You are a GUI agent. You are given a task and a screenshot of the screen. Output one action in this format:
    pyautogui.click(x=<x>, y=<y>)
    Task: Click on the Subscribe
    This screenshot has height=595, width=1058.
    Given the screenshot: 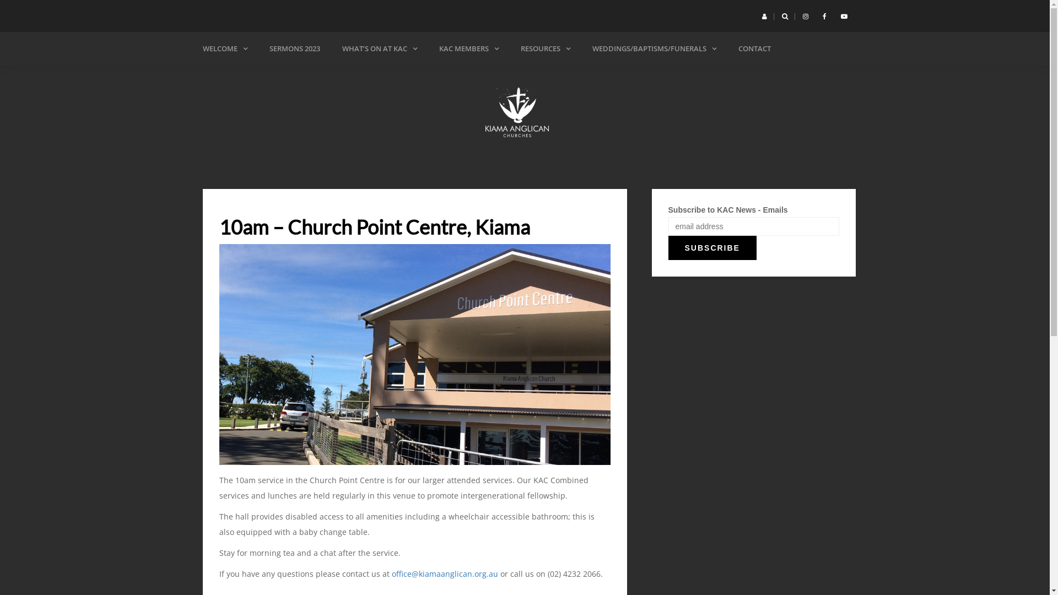 What is the action you would take?
    pyautogui.click(x=712, y=248)
    